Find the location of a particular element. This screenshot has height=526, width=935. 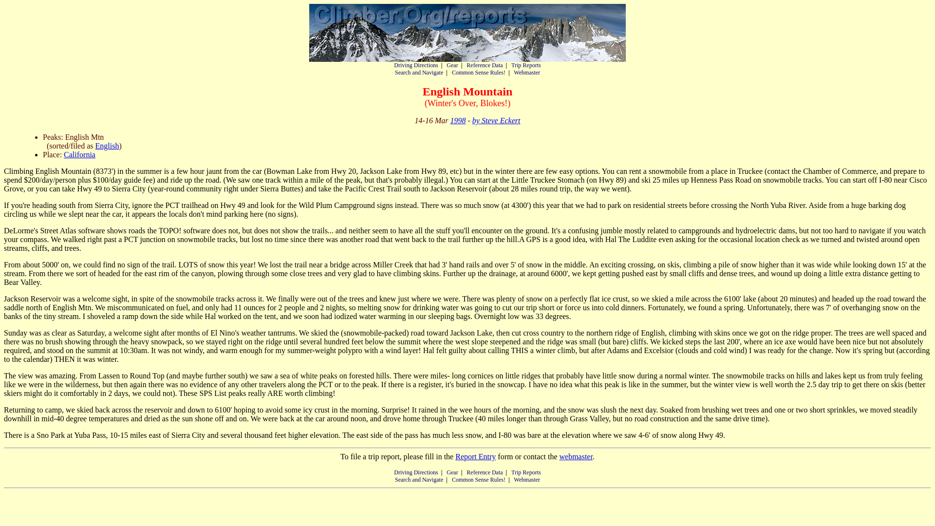

Webmaster is located at coordinates (527, 480).